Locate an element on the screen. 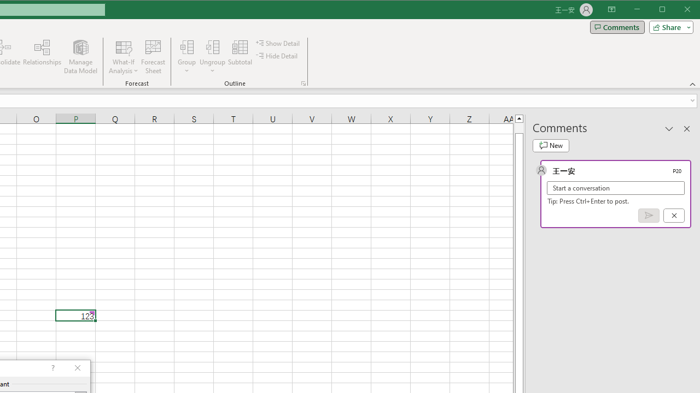  Ungroup... is located at coordinates (212, 57).